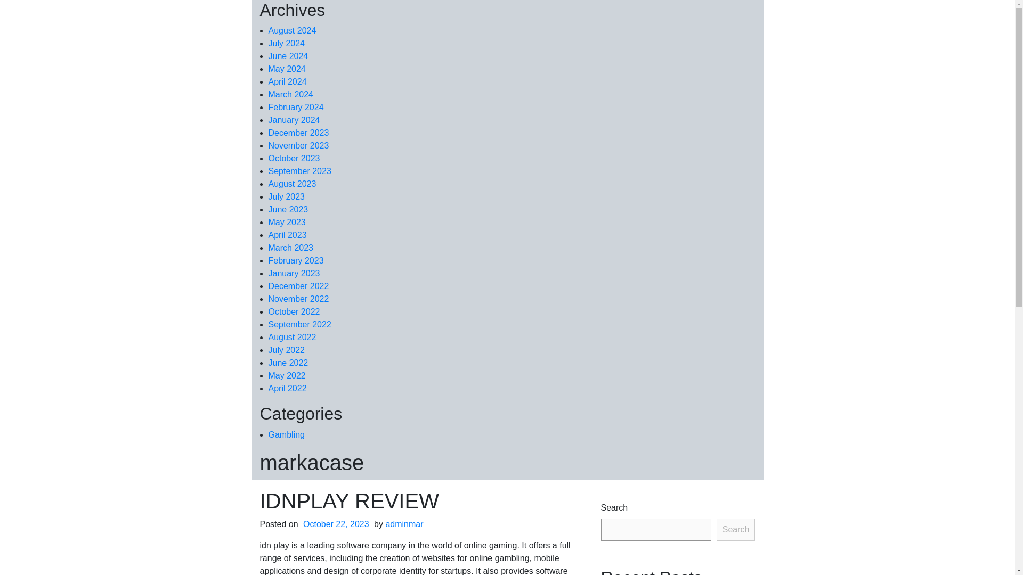  Describe the element at coordinates (296, 260) in the screenshot. I see `February 2023` at that location.